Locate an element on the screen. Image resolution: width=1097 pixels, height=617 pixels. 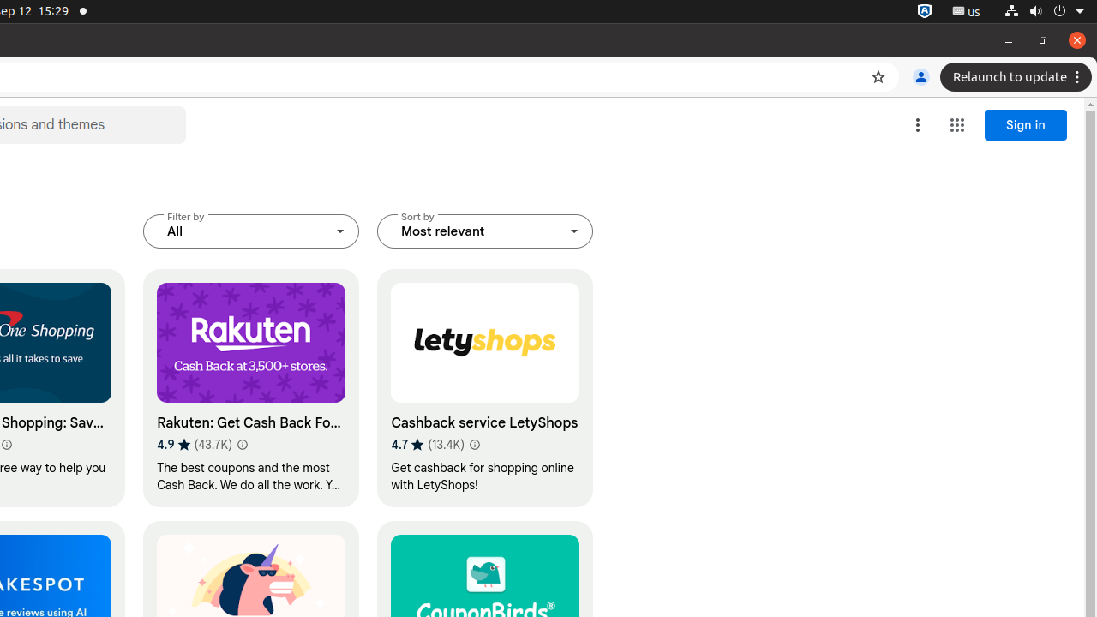
Google apps is located at coordinates (957, 125).